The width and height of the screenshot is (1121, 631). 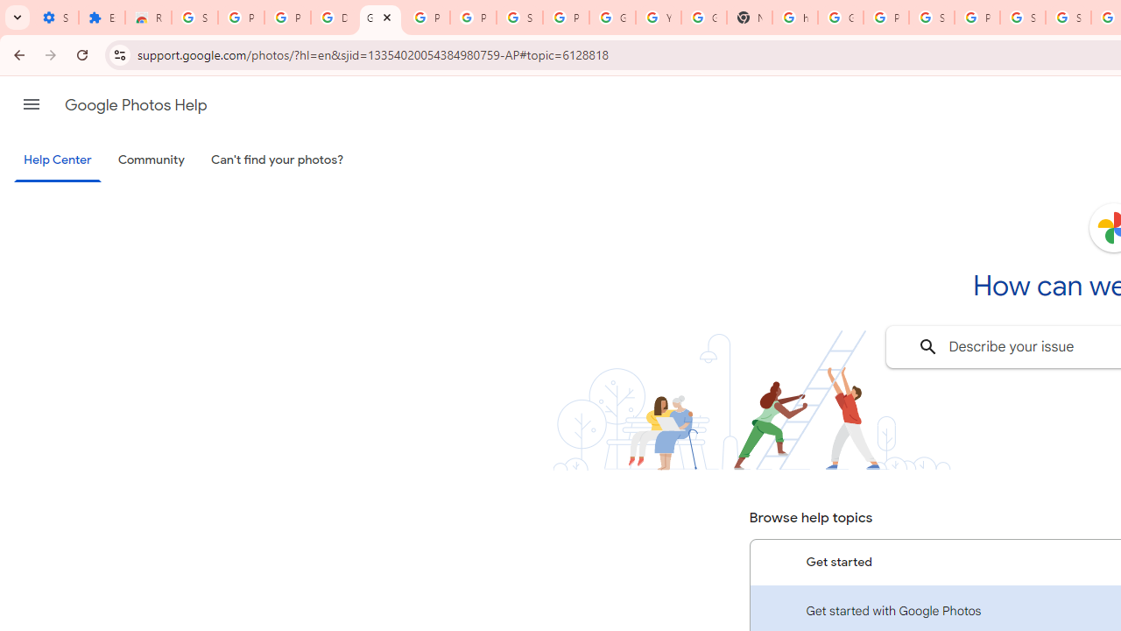 I want to click on YouTube, so click(x=659, y=18).